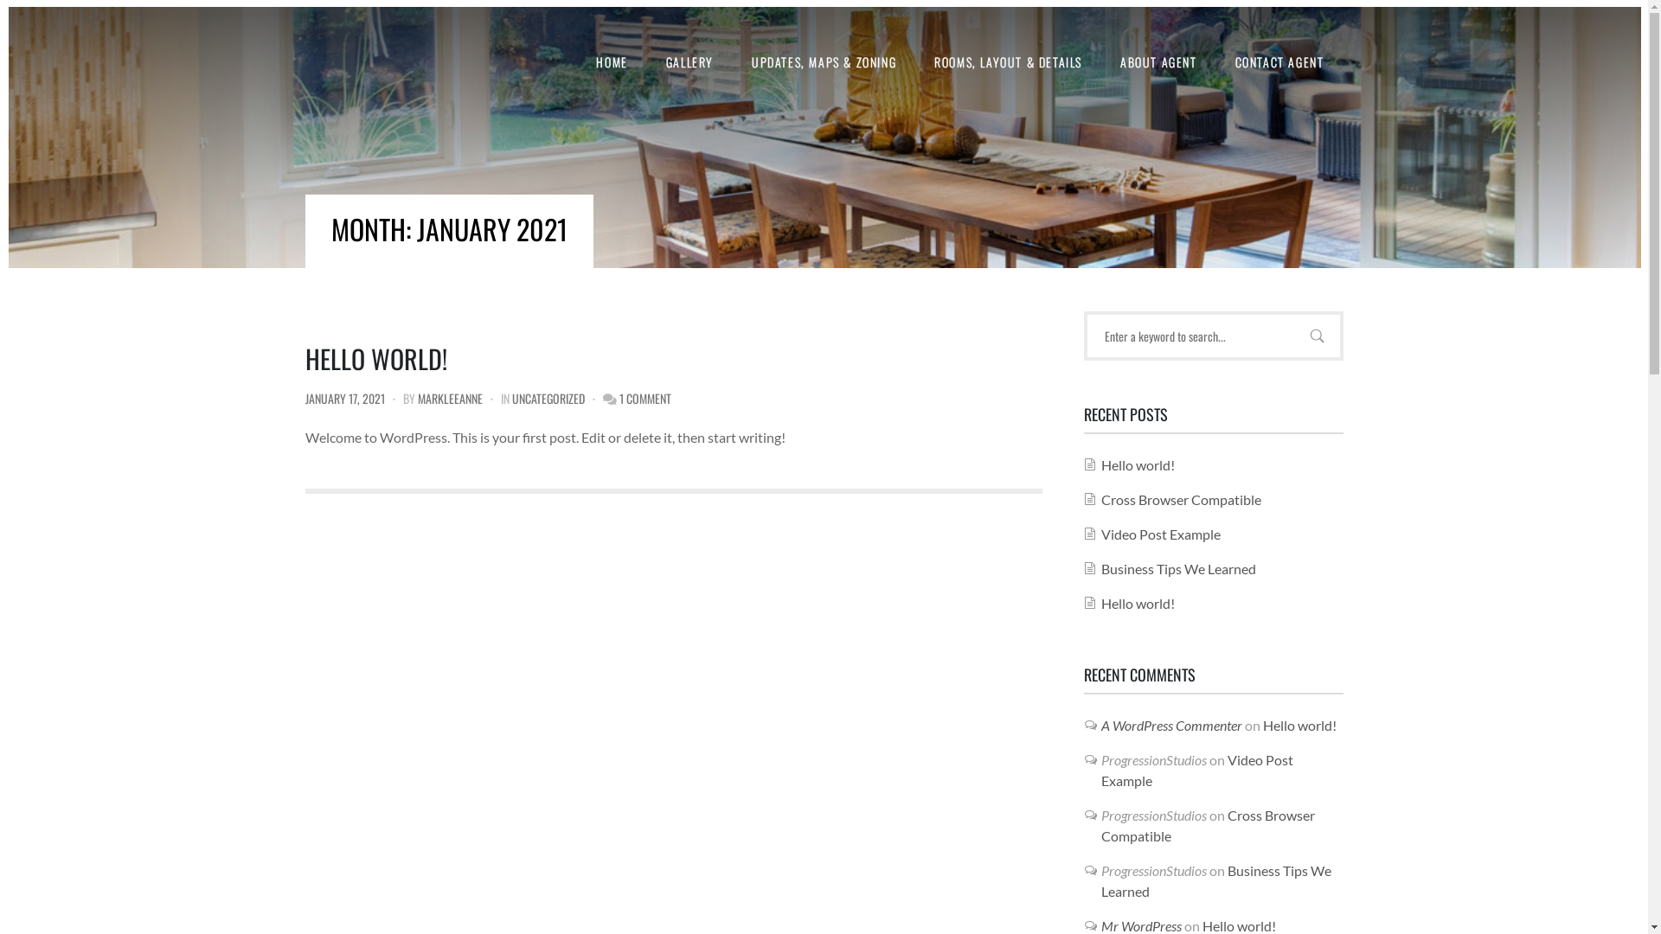 Image resolution: width=1661 pixels, height=934 pixels. I want to click on Hello world!, so click(1137, 604).